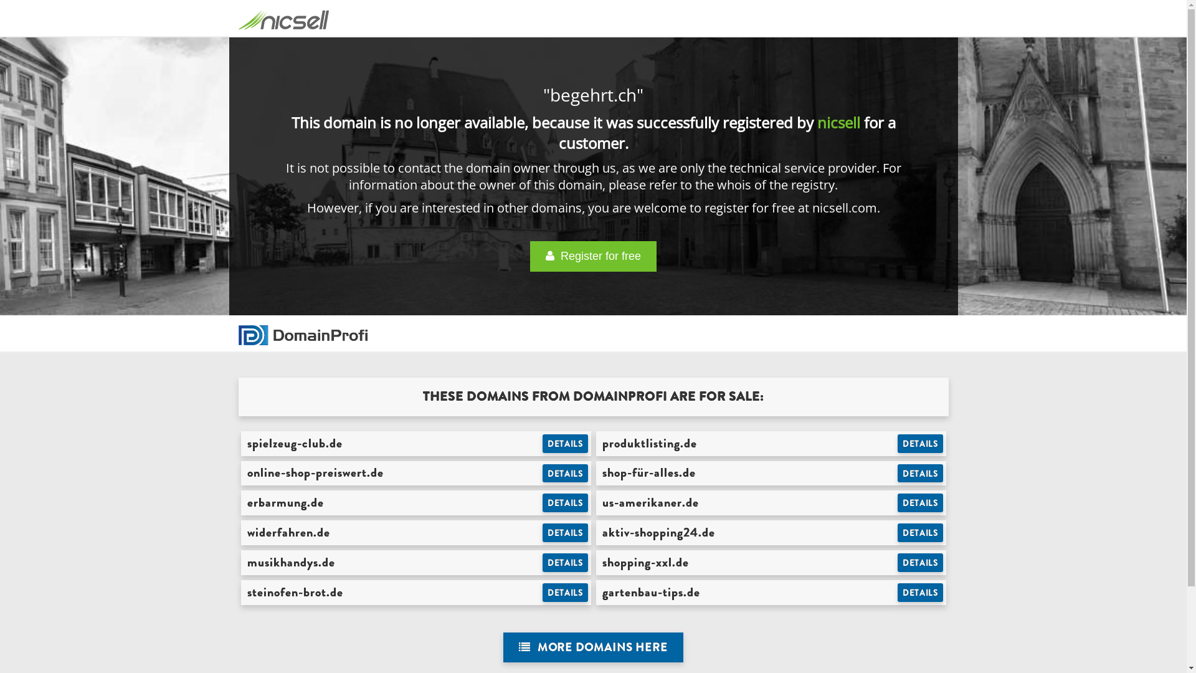  I want to click on DETAILS, so click(921, 533).